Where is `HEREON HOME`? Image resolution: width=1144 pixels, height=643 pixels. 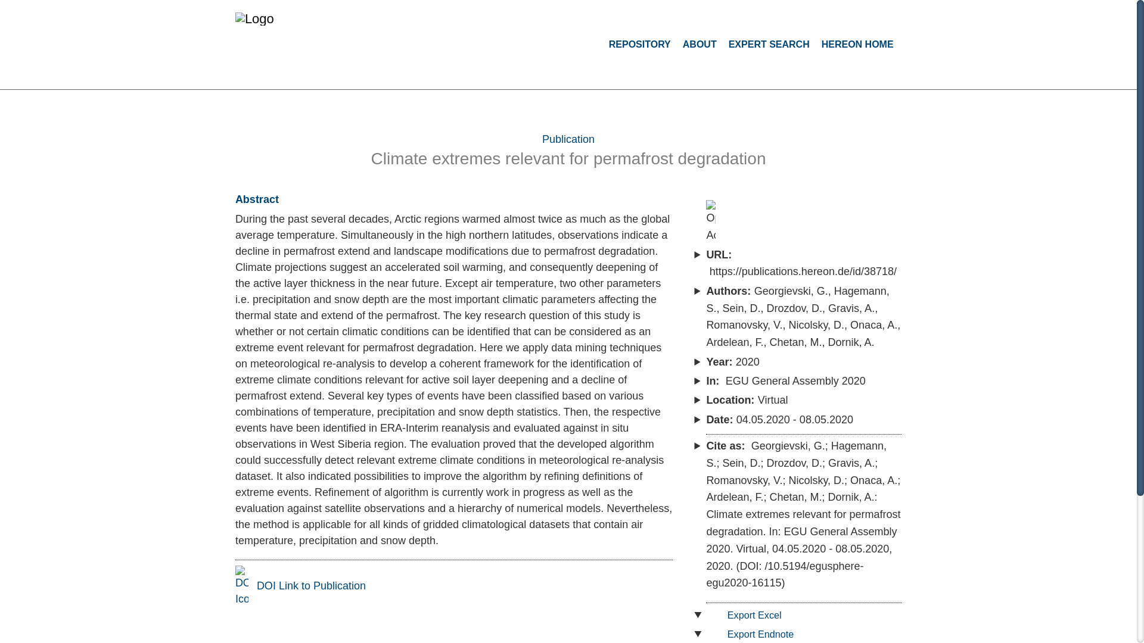 HEREON HOME is located at coordinates (857, 44).